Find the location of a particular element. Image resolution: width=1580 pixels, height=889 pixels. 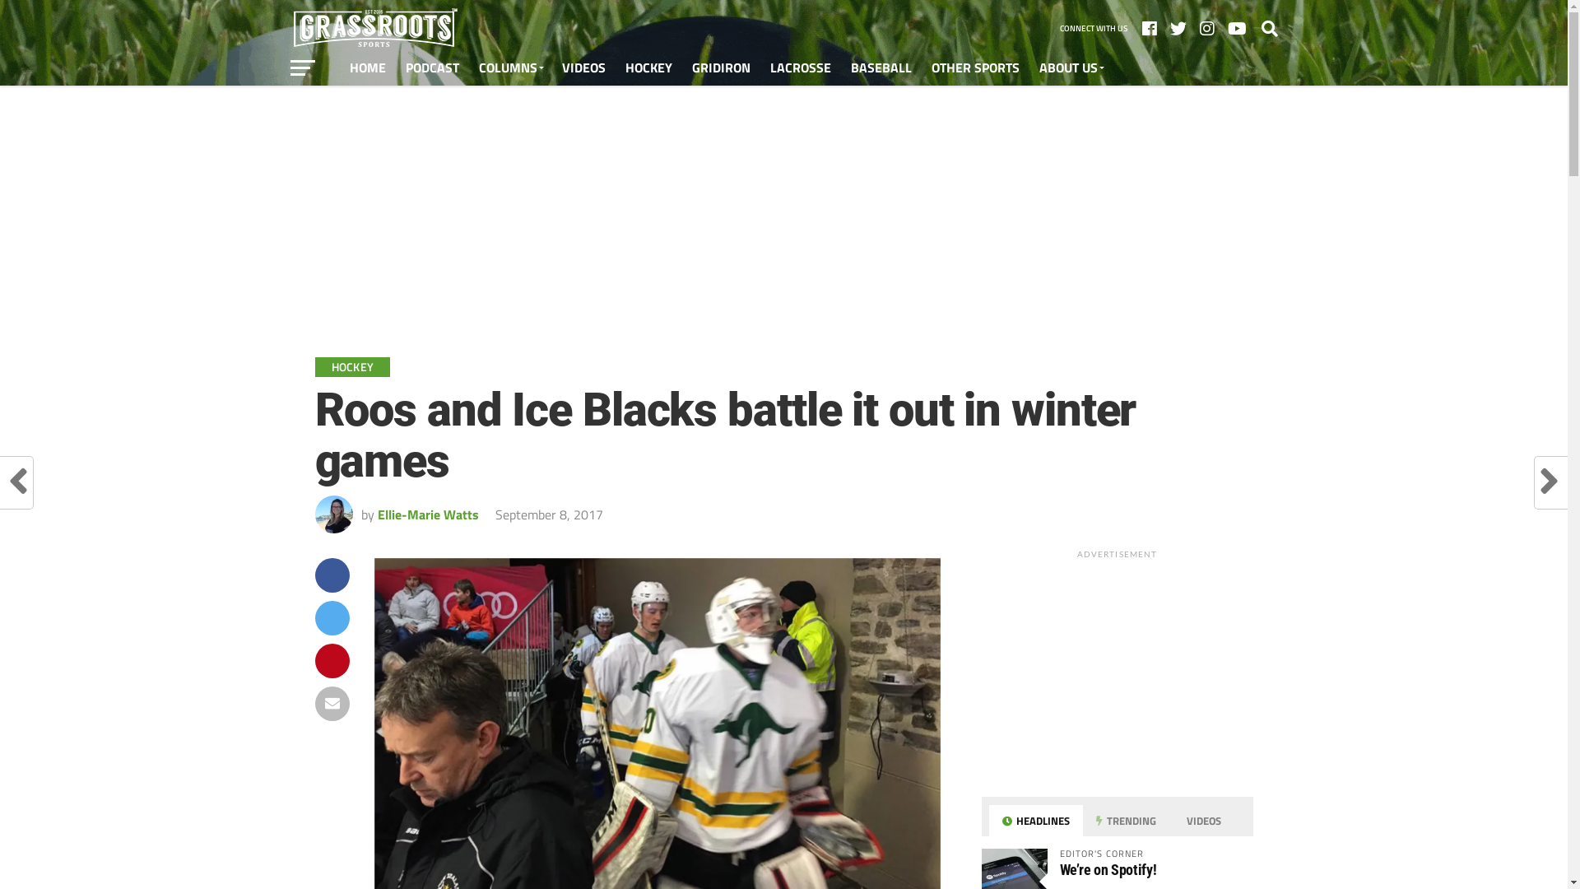

GRIDIRON is located at coordinates (721, 67).